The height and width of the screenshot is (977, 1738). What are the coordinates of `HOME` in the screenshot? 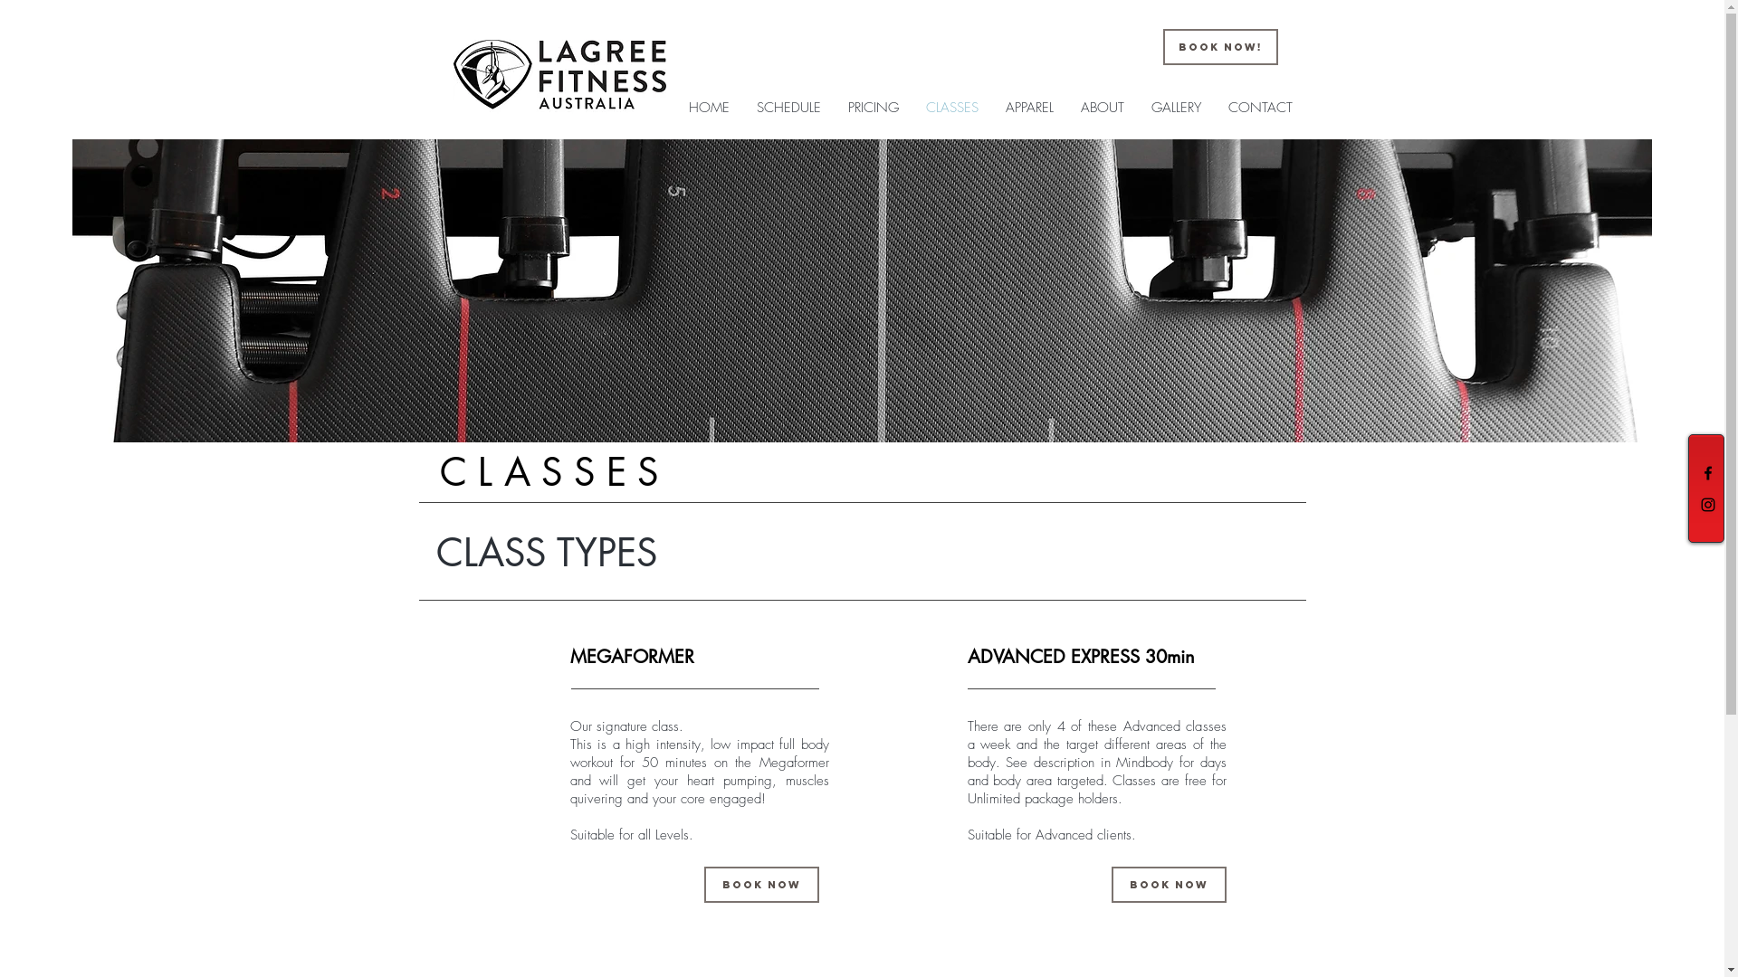 It's located at (710, 108).